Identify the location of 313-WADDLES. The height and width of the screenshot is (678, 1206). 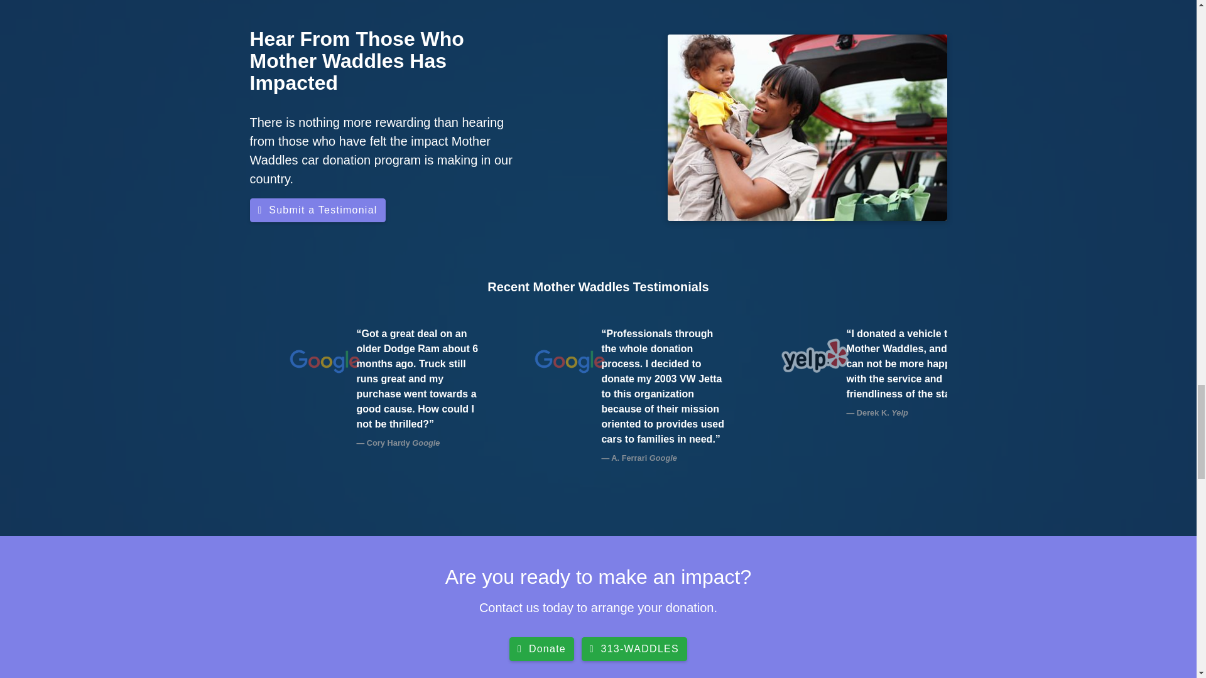
(634, 649).